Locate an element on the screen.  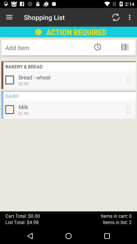
clock image is located at coordinates (97, 47).